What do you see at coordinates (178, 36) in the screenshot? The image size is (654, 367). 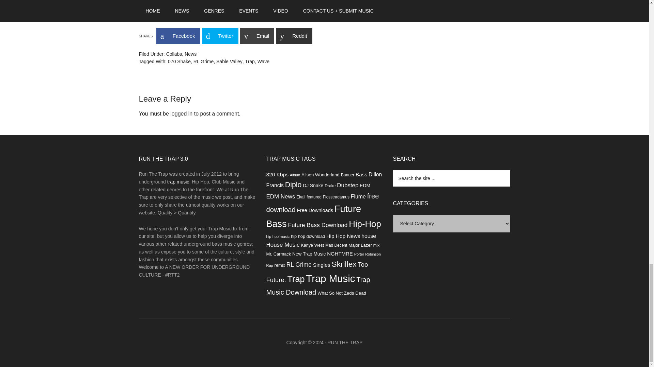 I see `Share on Facebook` at bounding box center [178, 36].